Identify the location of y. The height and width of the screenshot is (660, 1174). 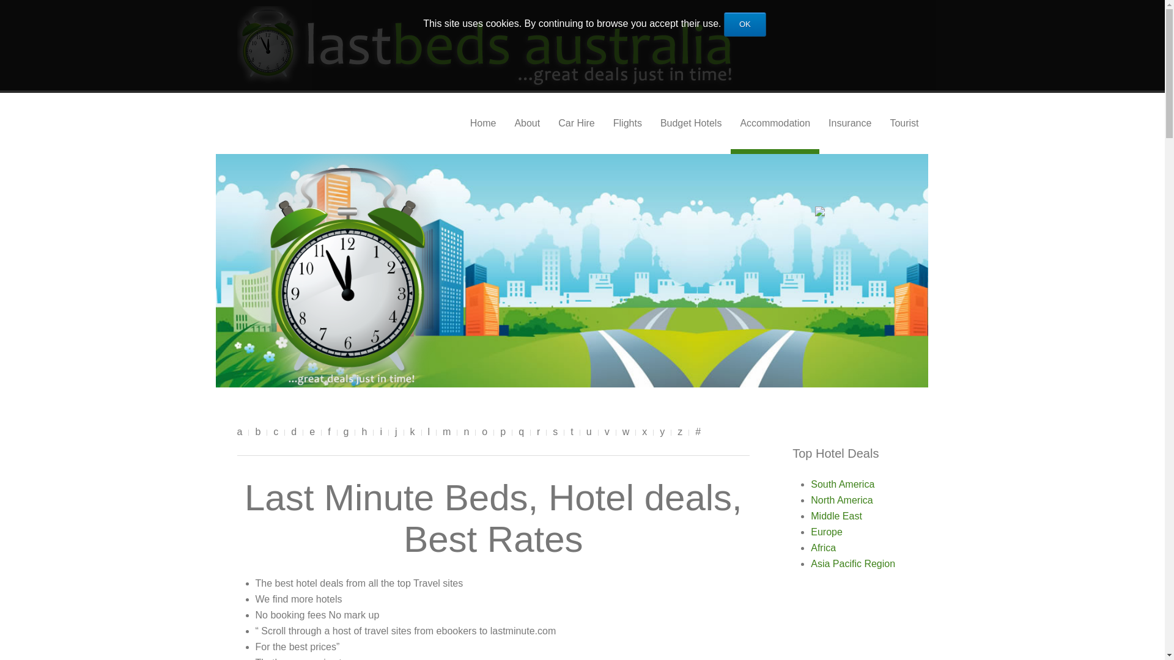
(662, 432).